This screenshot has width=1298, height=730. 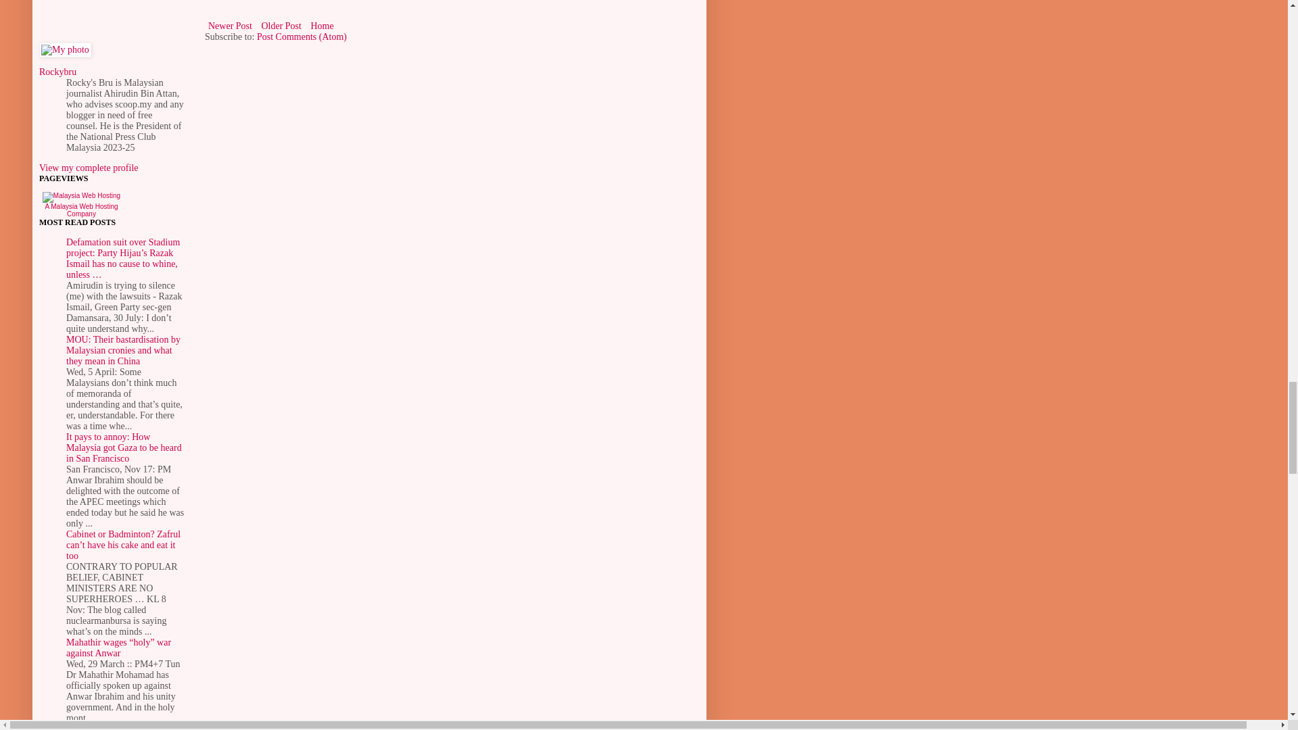 I want to click on Newer Post, so click(x=230, y=26).